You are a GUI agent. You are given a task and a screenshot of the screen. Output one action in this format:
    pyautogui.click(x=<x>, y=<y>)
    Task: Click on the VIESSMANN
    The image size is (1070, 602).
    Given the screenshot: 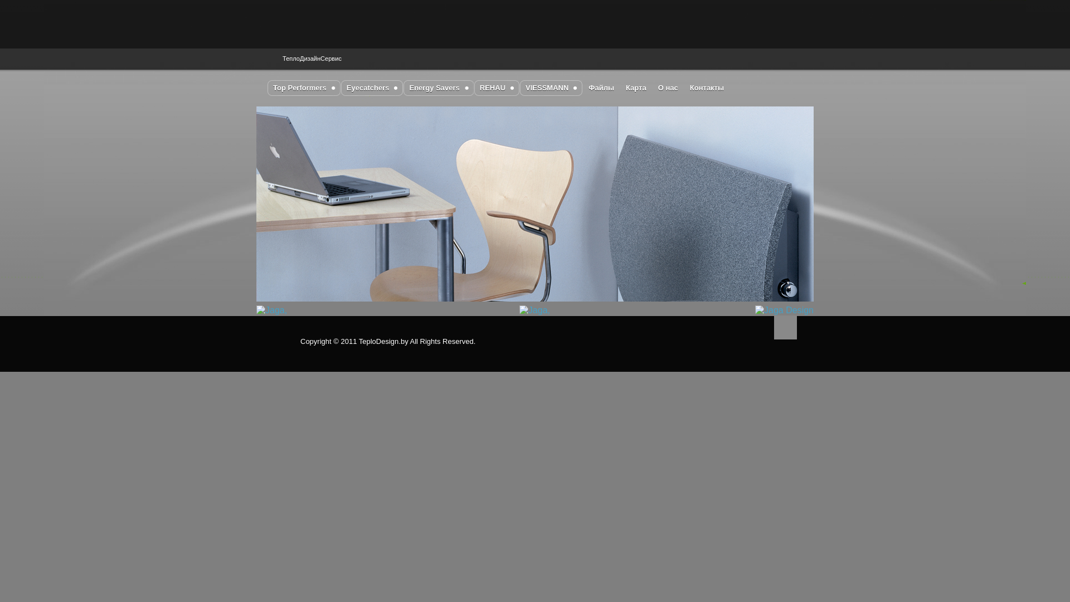 What is the action you would take?
    pyautogui.click(x=551, y=88)
    